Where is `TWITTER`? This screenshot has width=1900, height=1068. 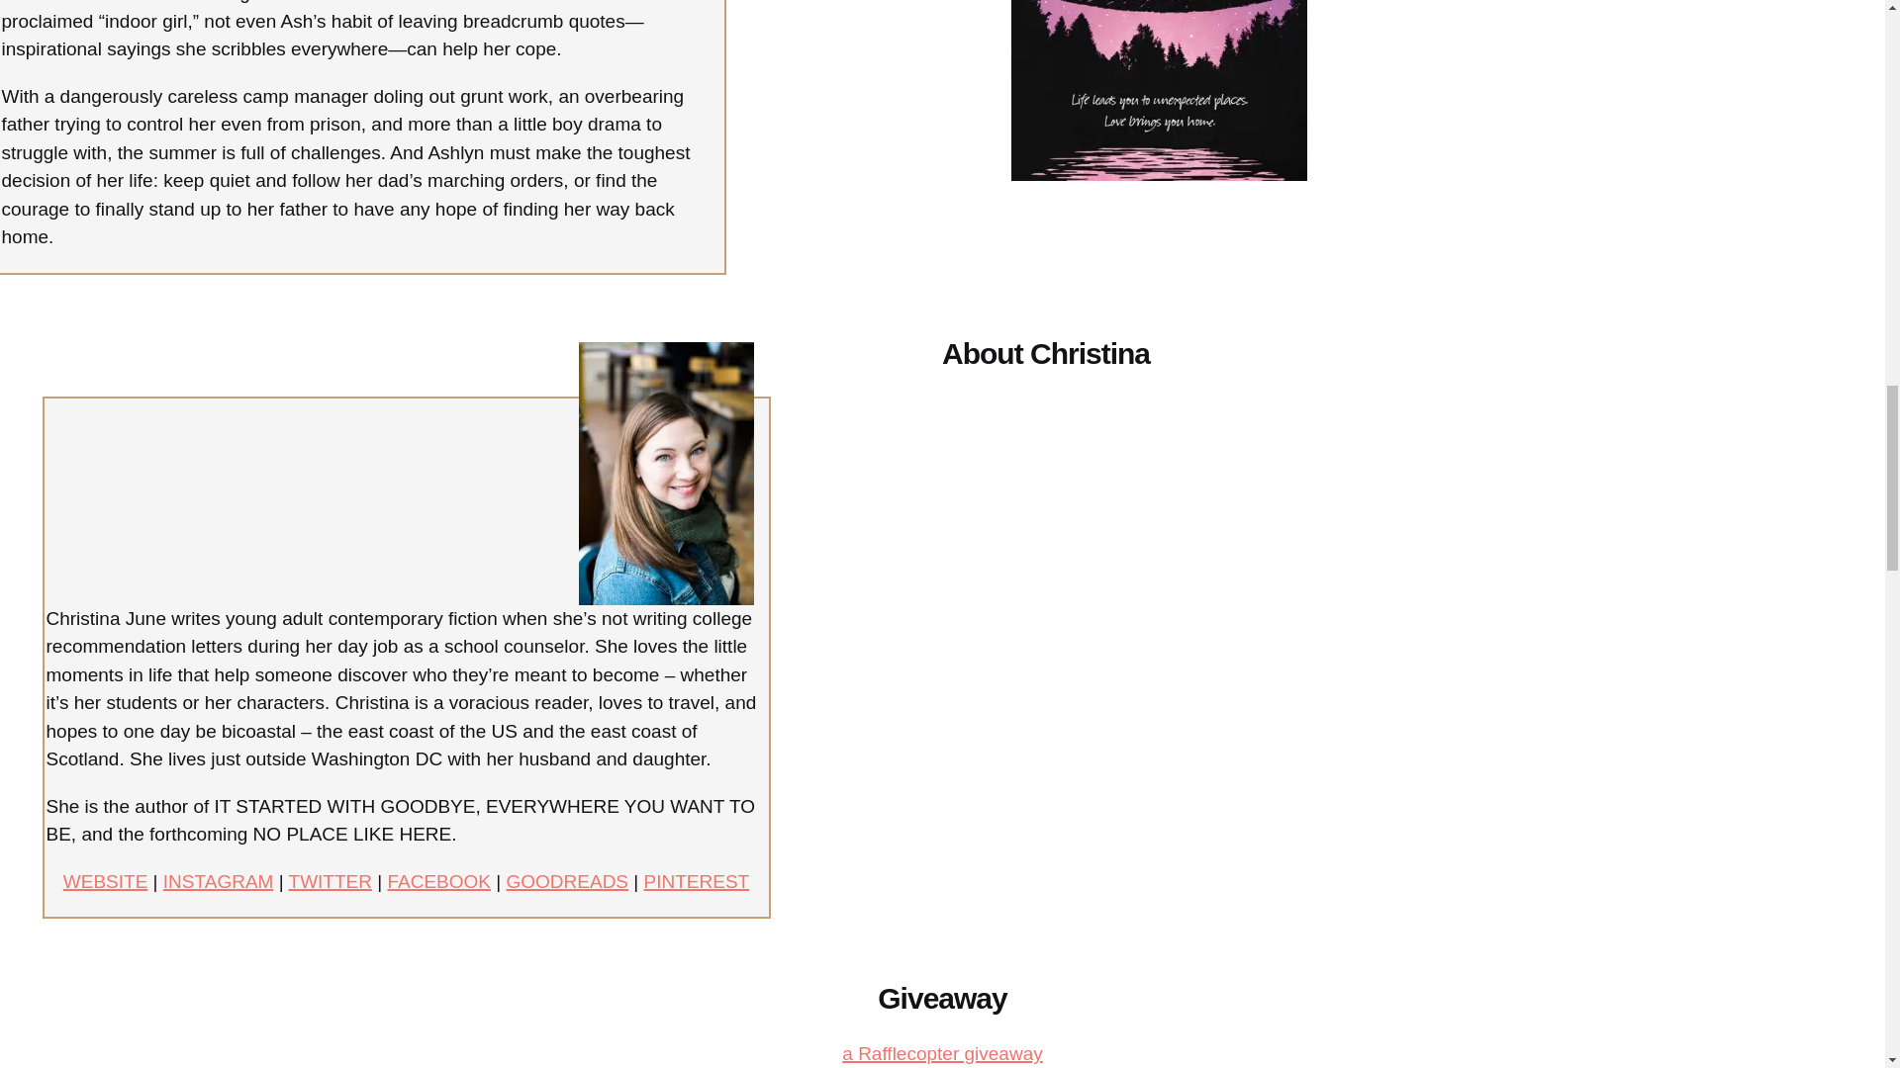
TWITTER is located at coordinates (331, 881).